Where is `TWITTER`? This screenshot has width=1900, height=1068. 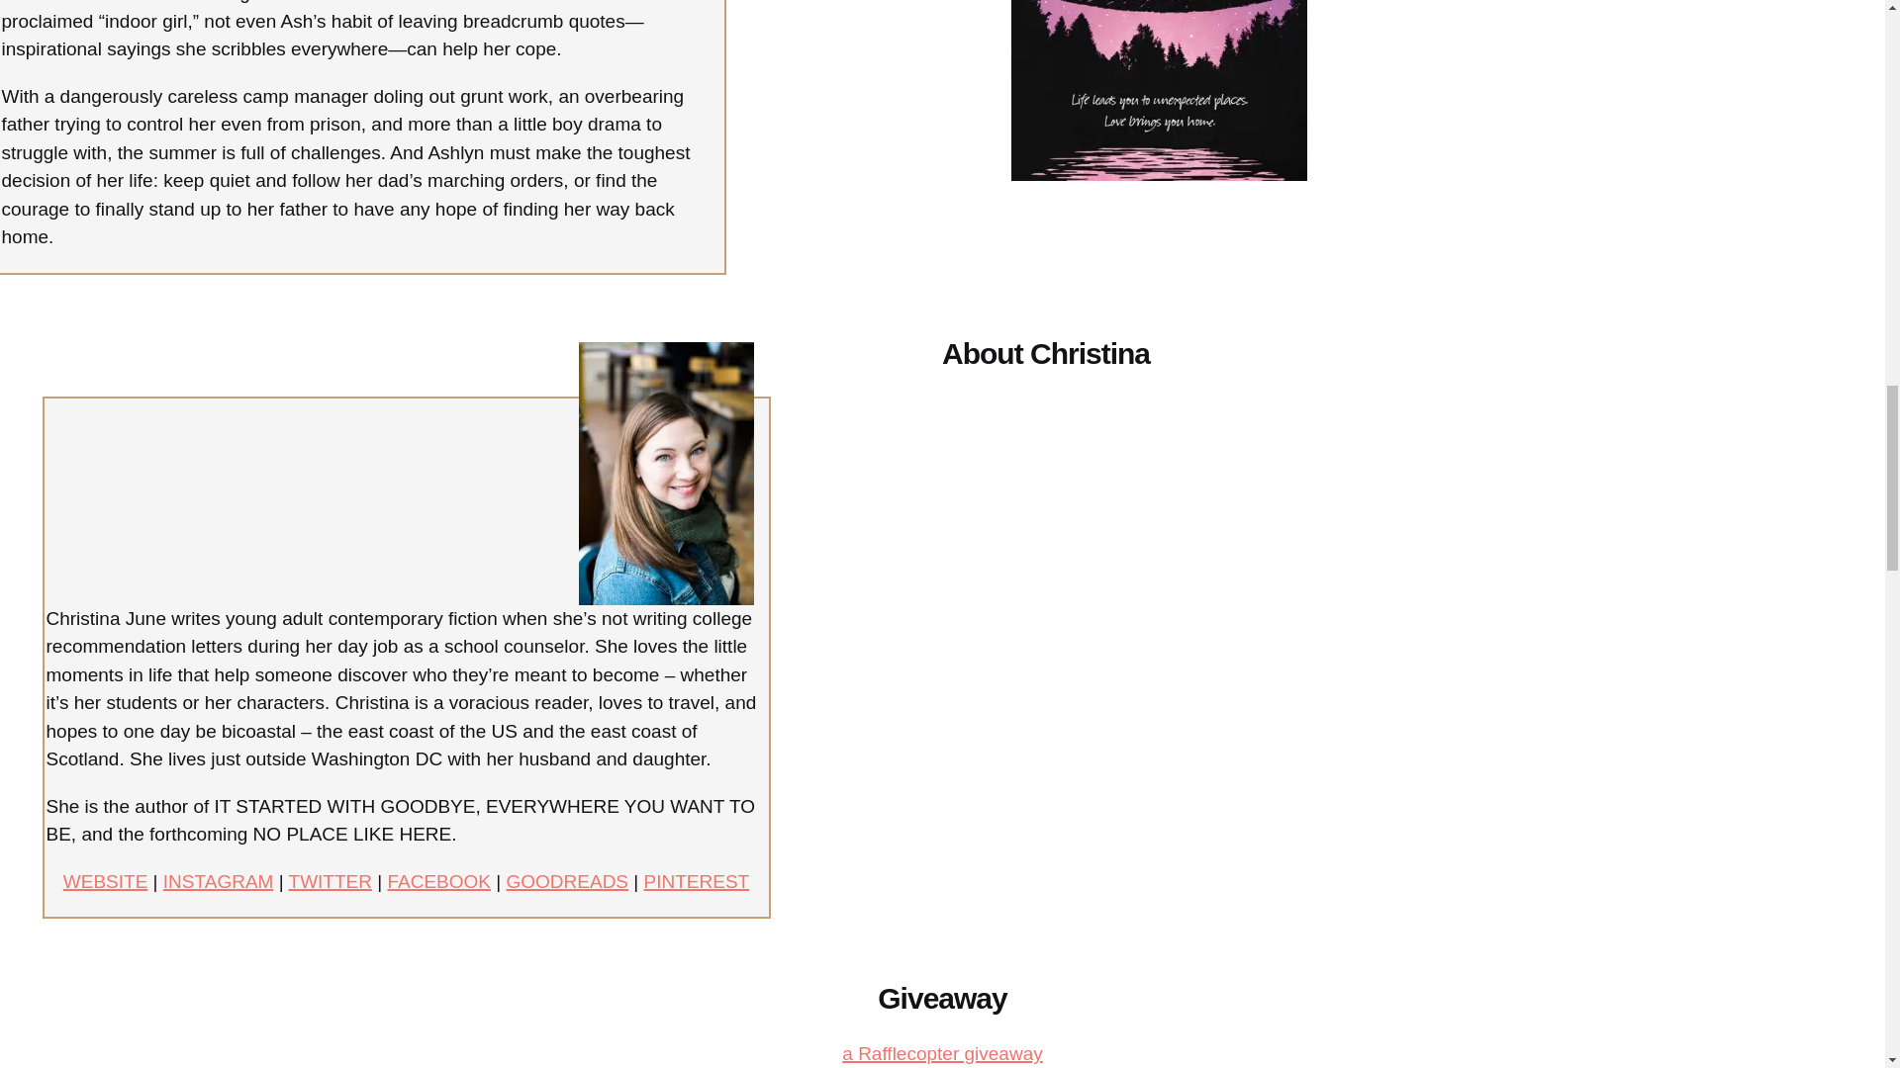
TWITTER is located at coordinates (331, 881).